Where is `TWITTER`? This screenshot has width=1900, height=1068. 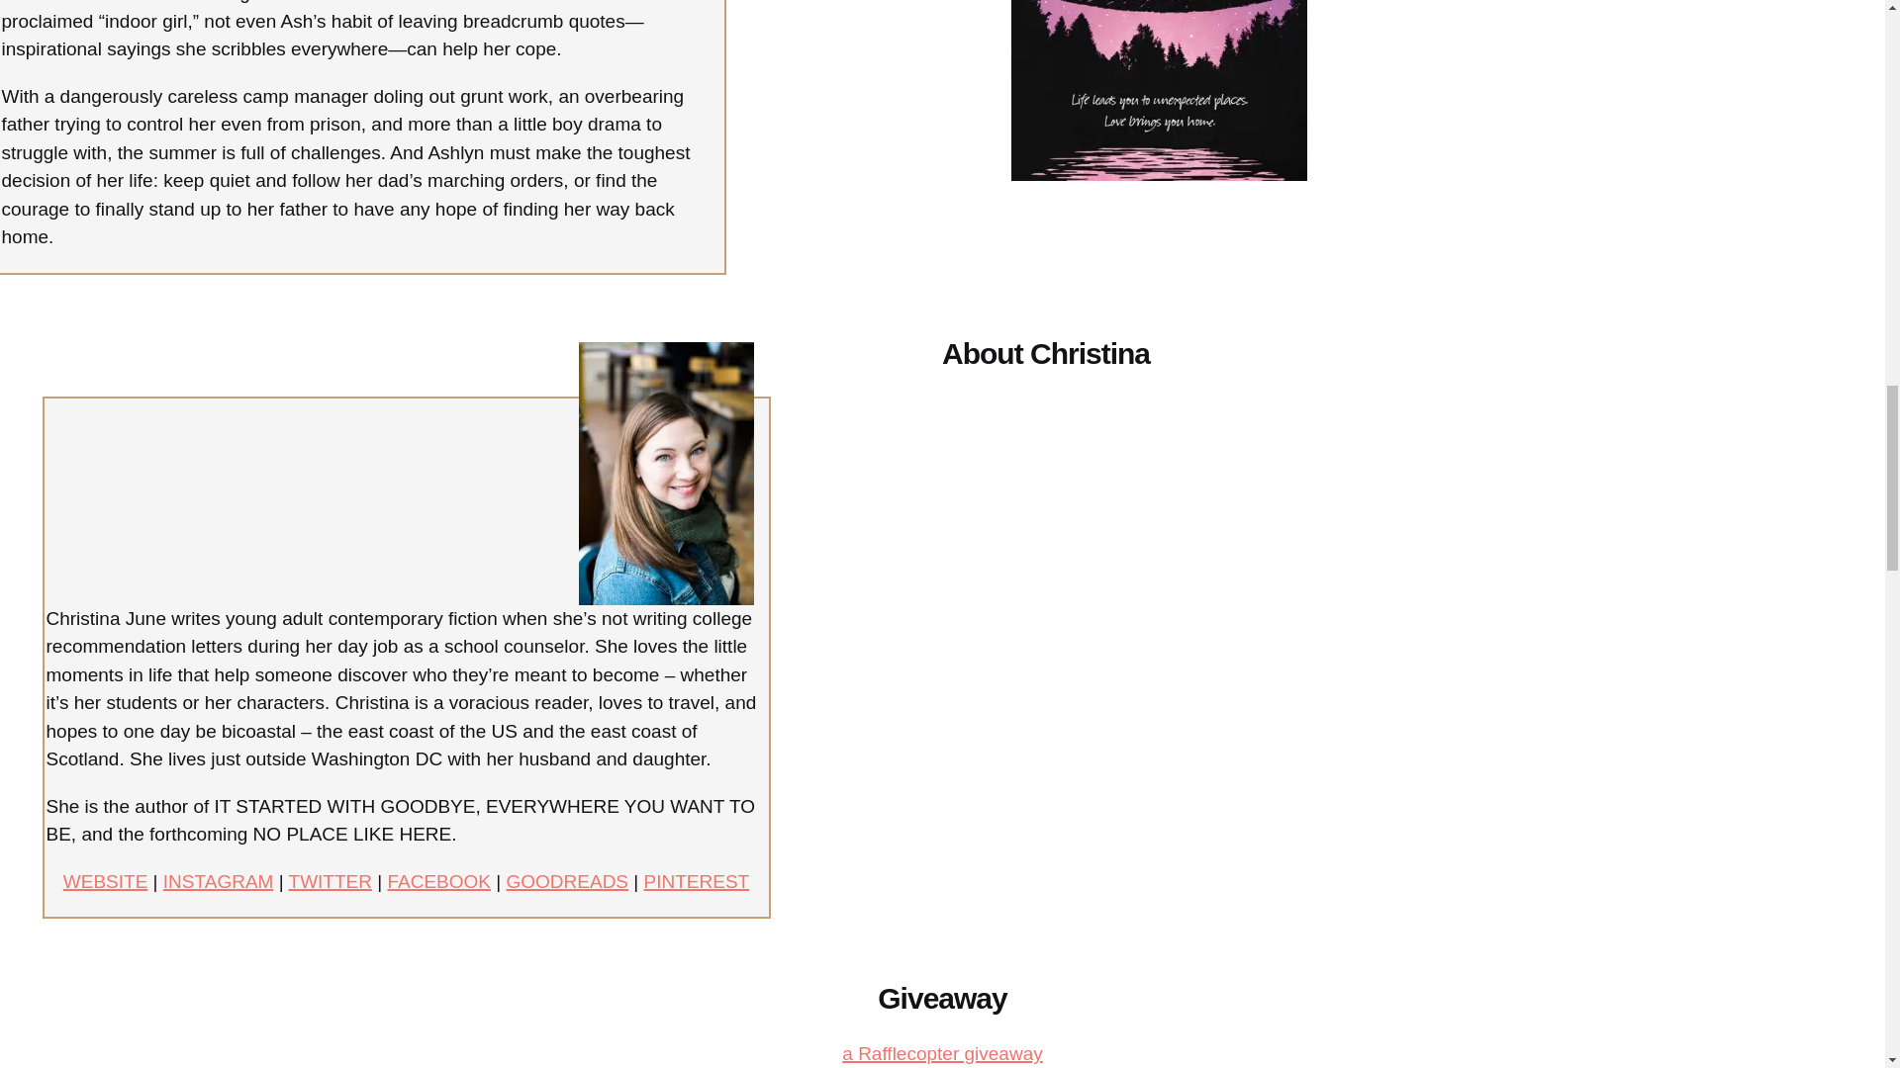
TWITTER is located at coordinates (331, 881).